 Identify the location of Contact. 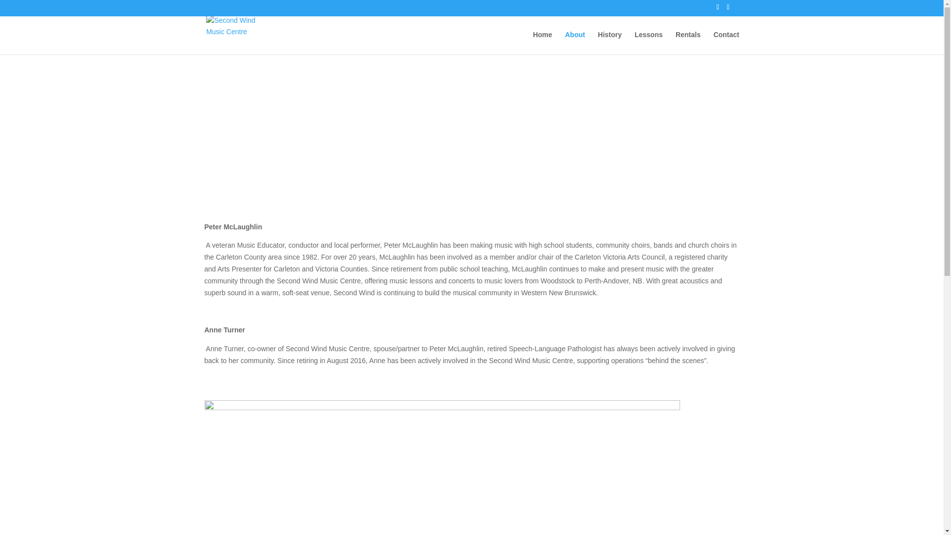
(726, 43).